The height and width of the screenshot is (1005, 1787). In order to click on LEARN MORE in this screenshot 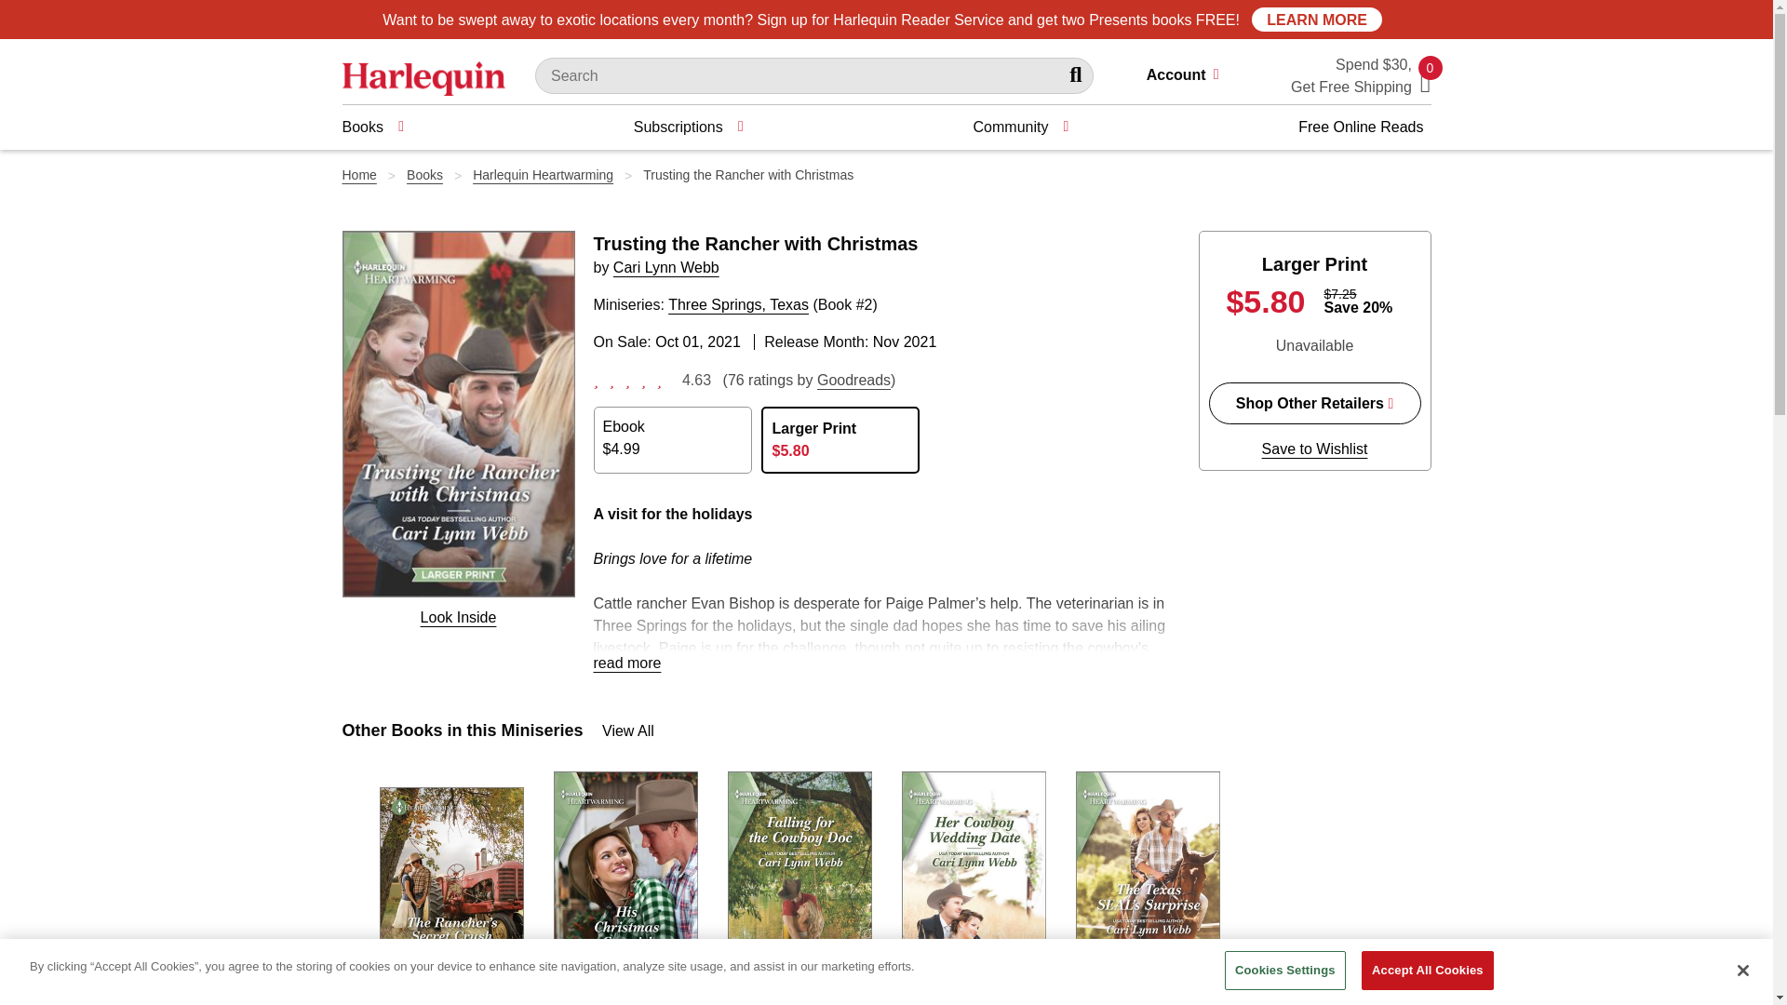, I will do `click(1316, 19)`.